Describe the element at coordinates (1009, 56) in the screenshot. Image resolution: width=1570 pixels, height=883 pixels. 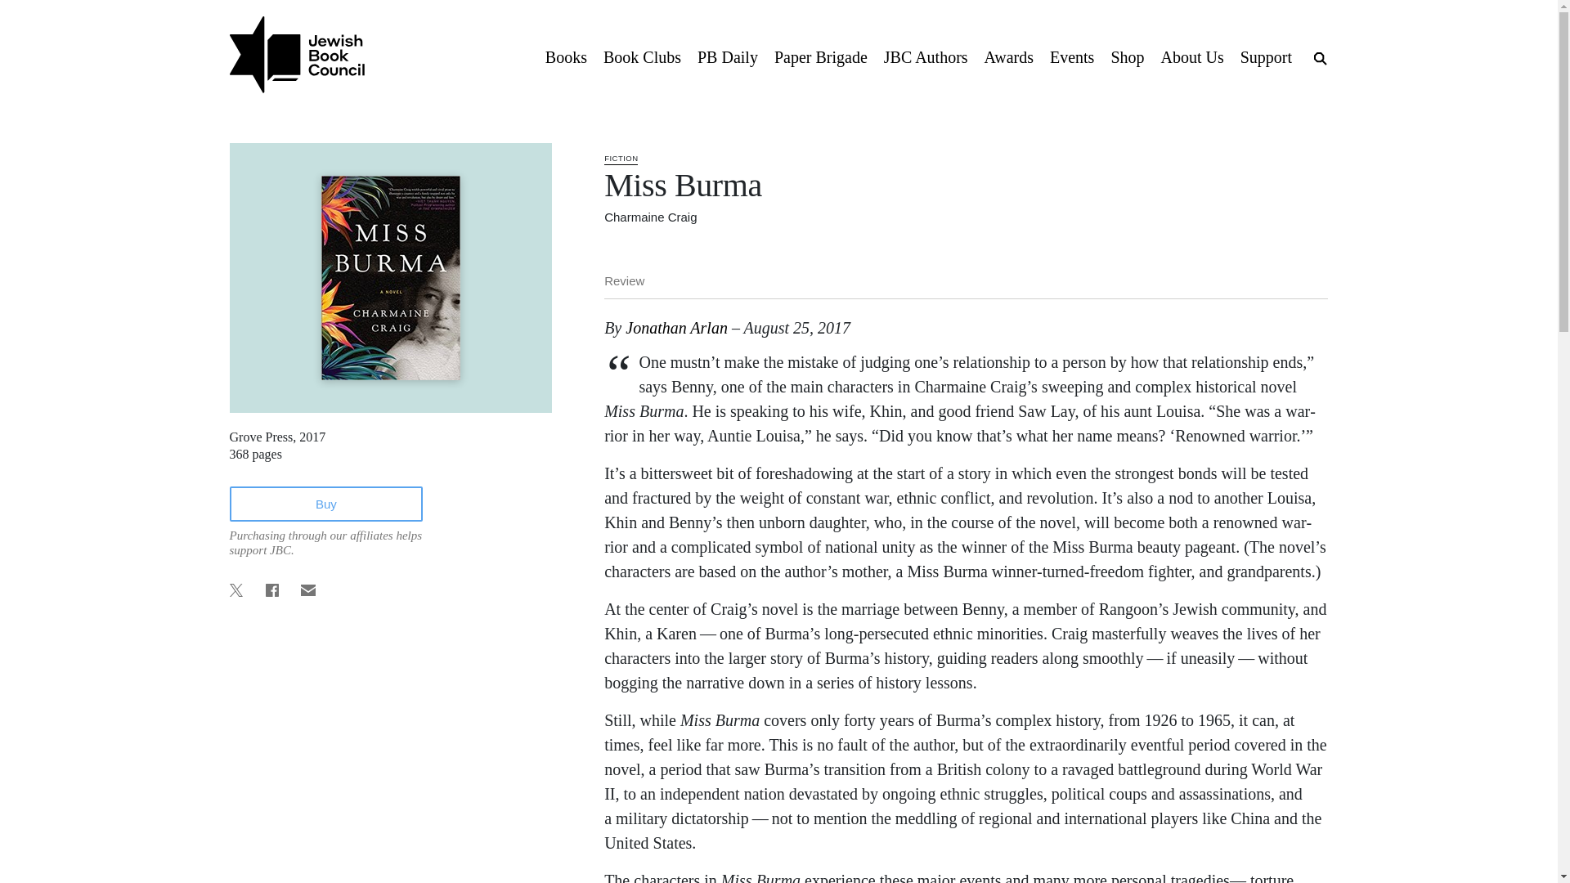
I see `Awards` at that location.